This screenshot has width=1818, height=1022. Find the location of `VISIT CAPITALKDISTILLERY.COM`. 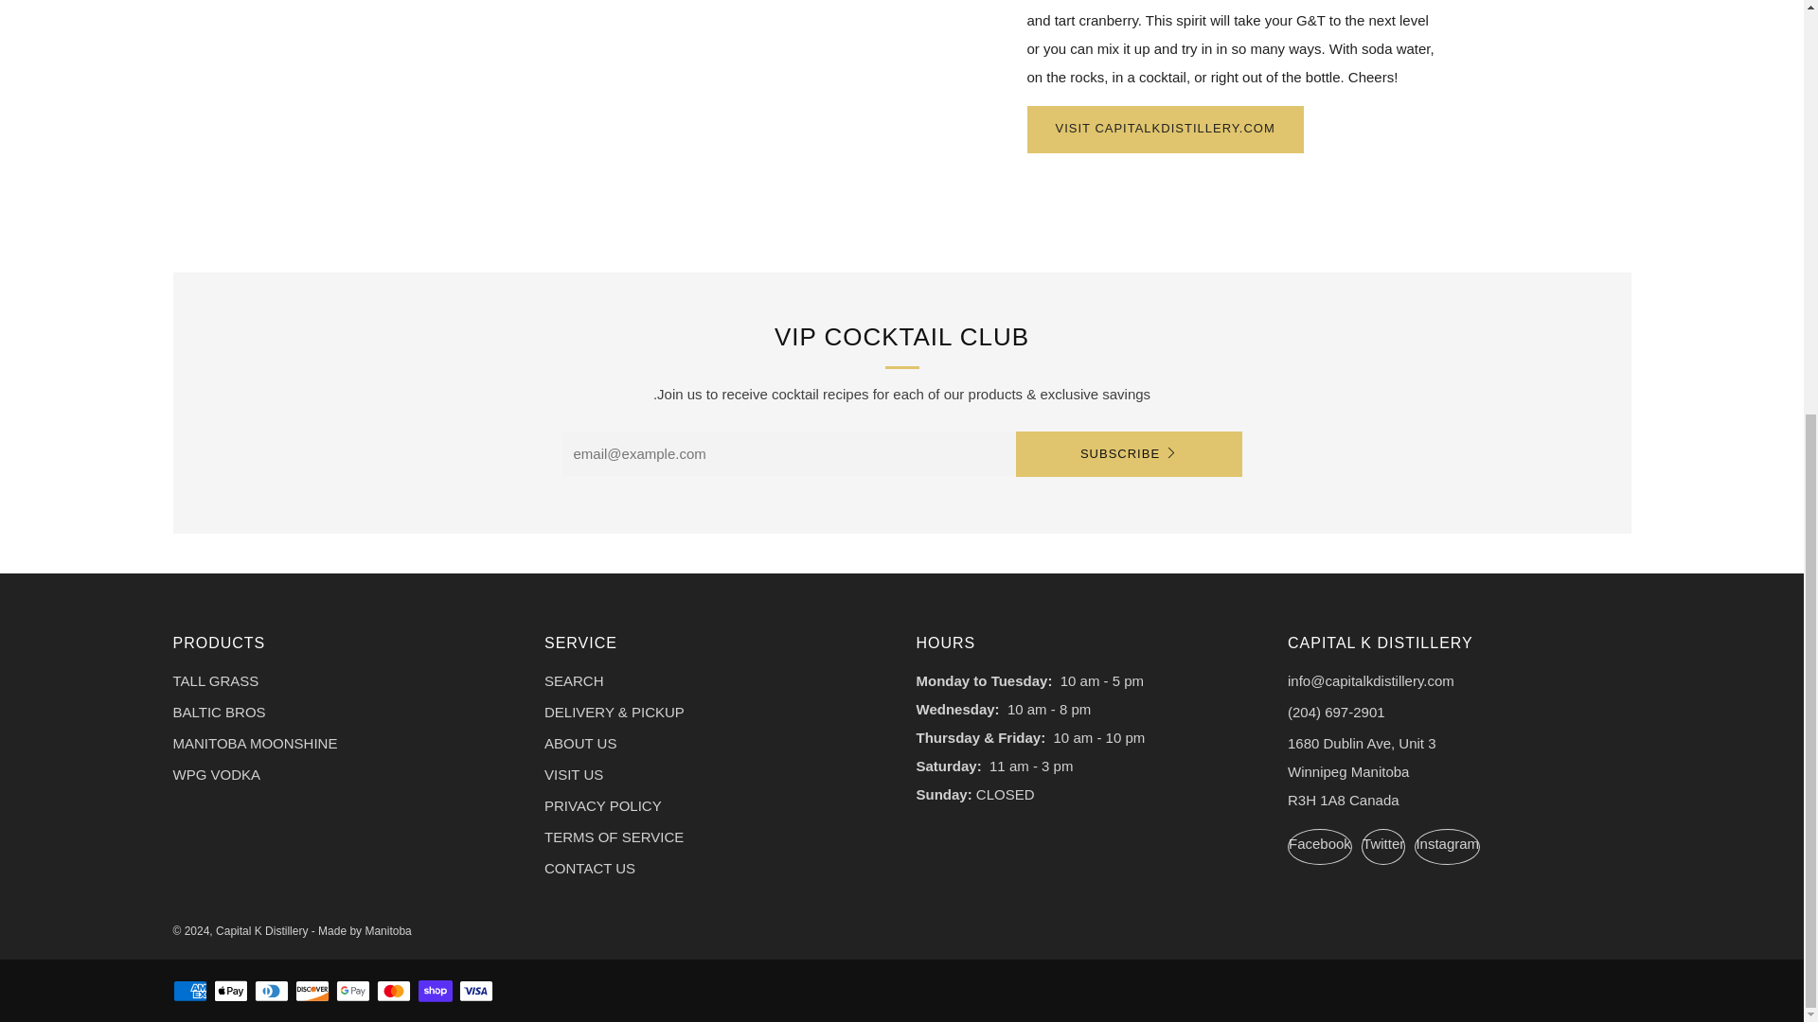

VISIT CAPITALKDISTILLERY.COM is located at coordinates (1165, 130).